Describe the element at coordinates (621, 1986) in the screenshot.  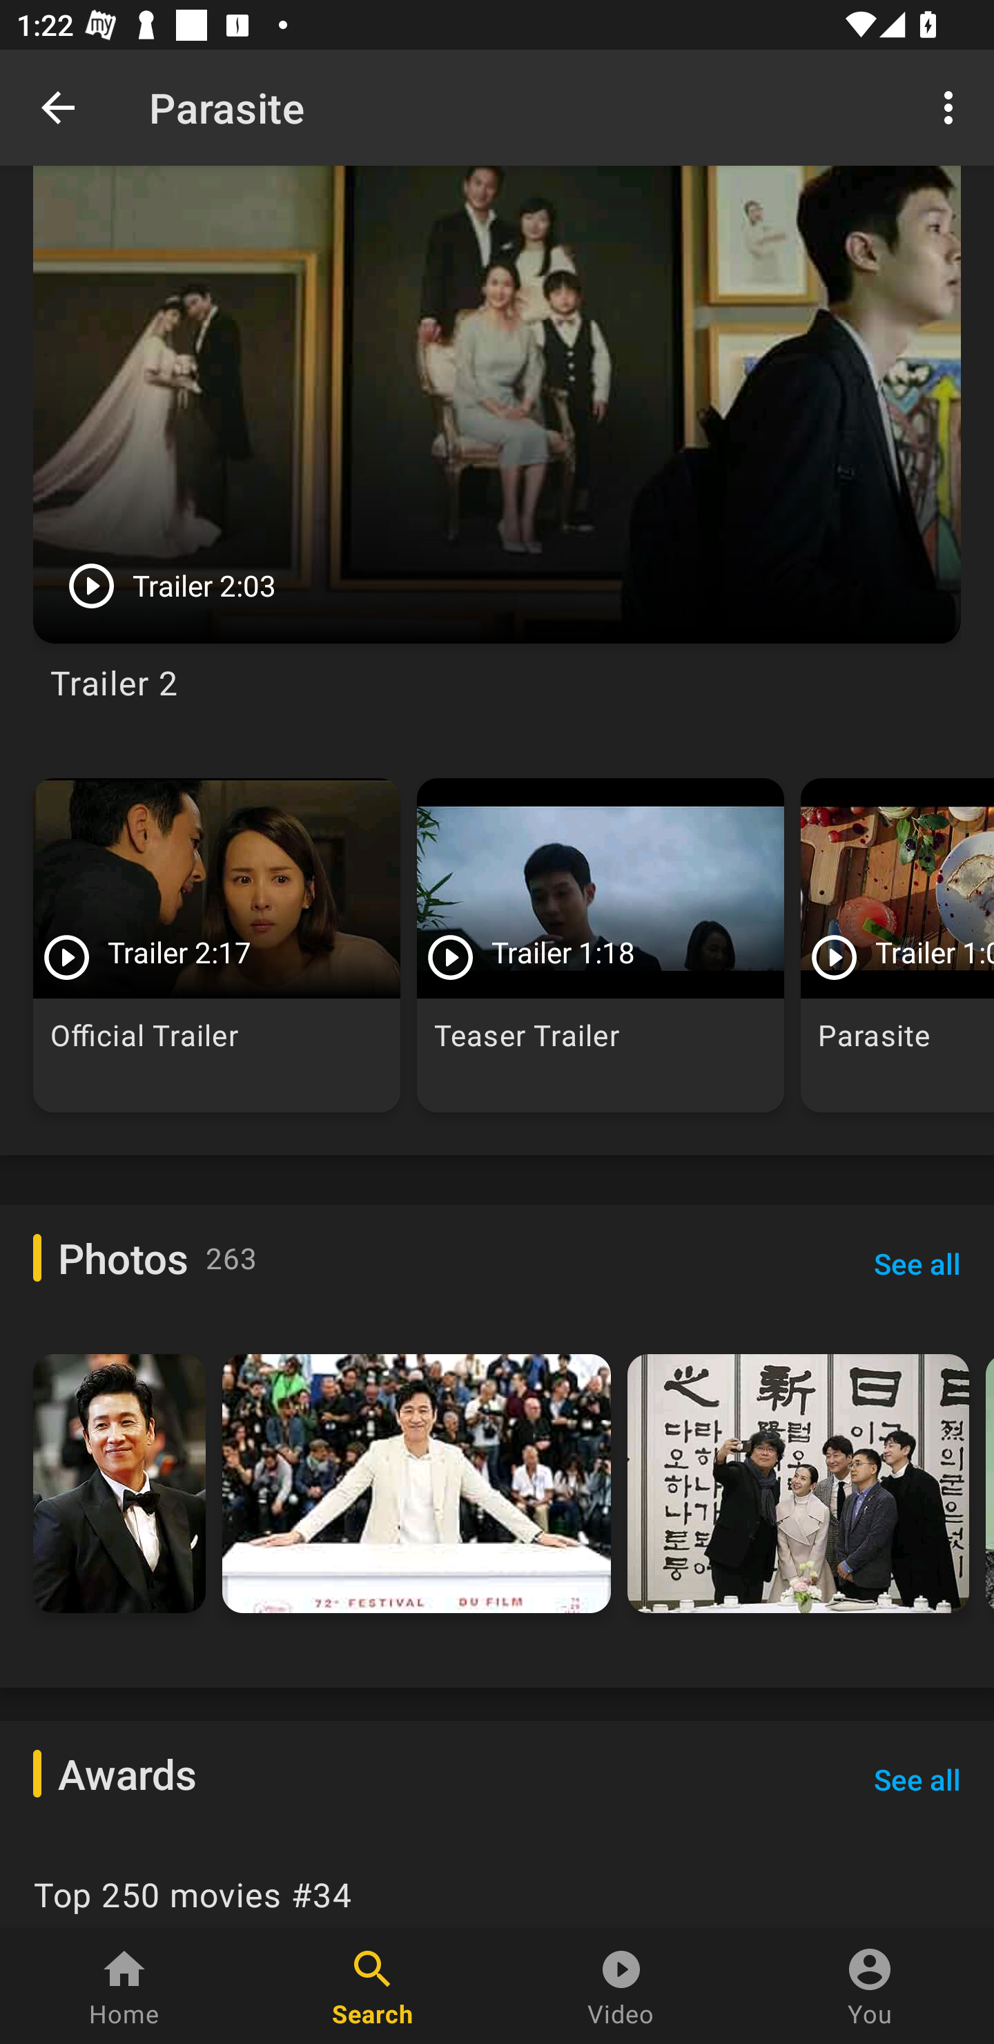
I see `Video` at that location.